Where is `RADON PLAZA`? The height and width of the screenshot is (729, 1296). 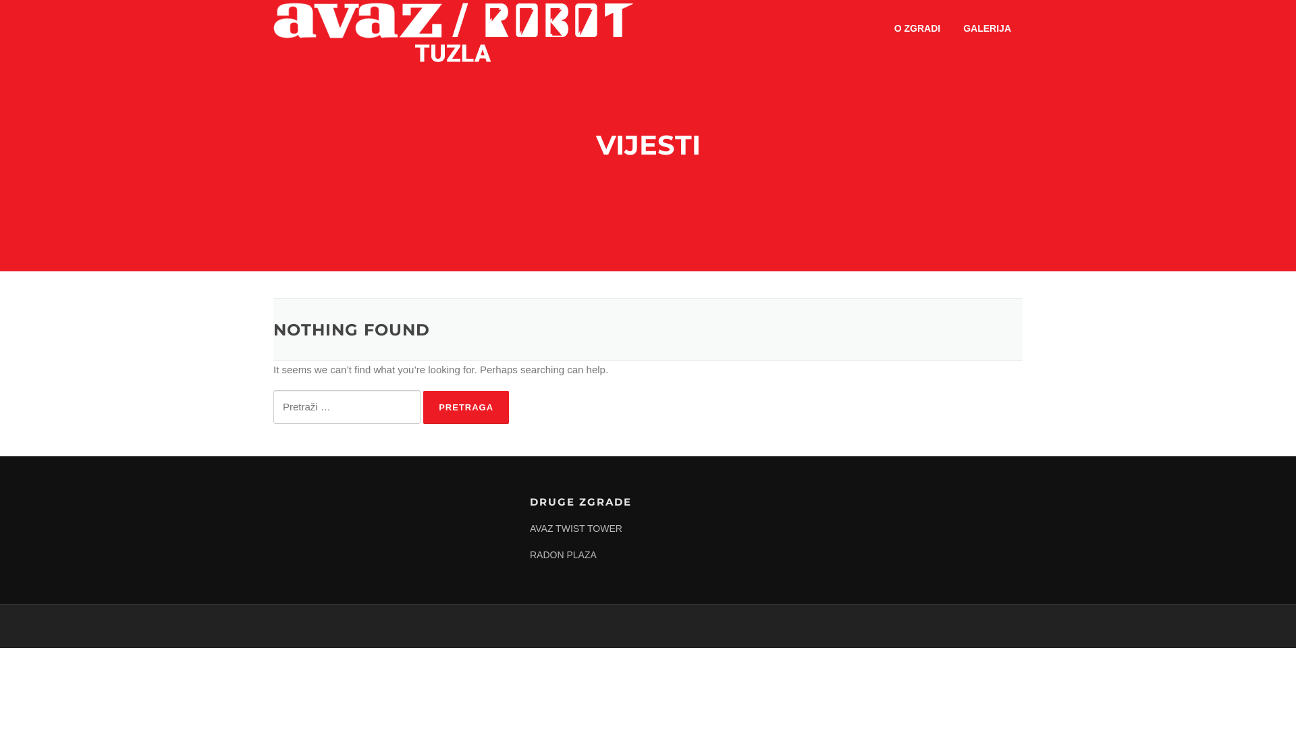
RADON PLAZA is located at coordinates (563, 555).